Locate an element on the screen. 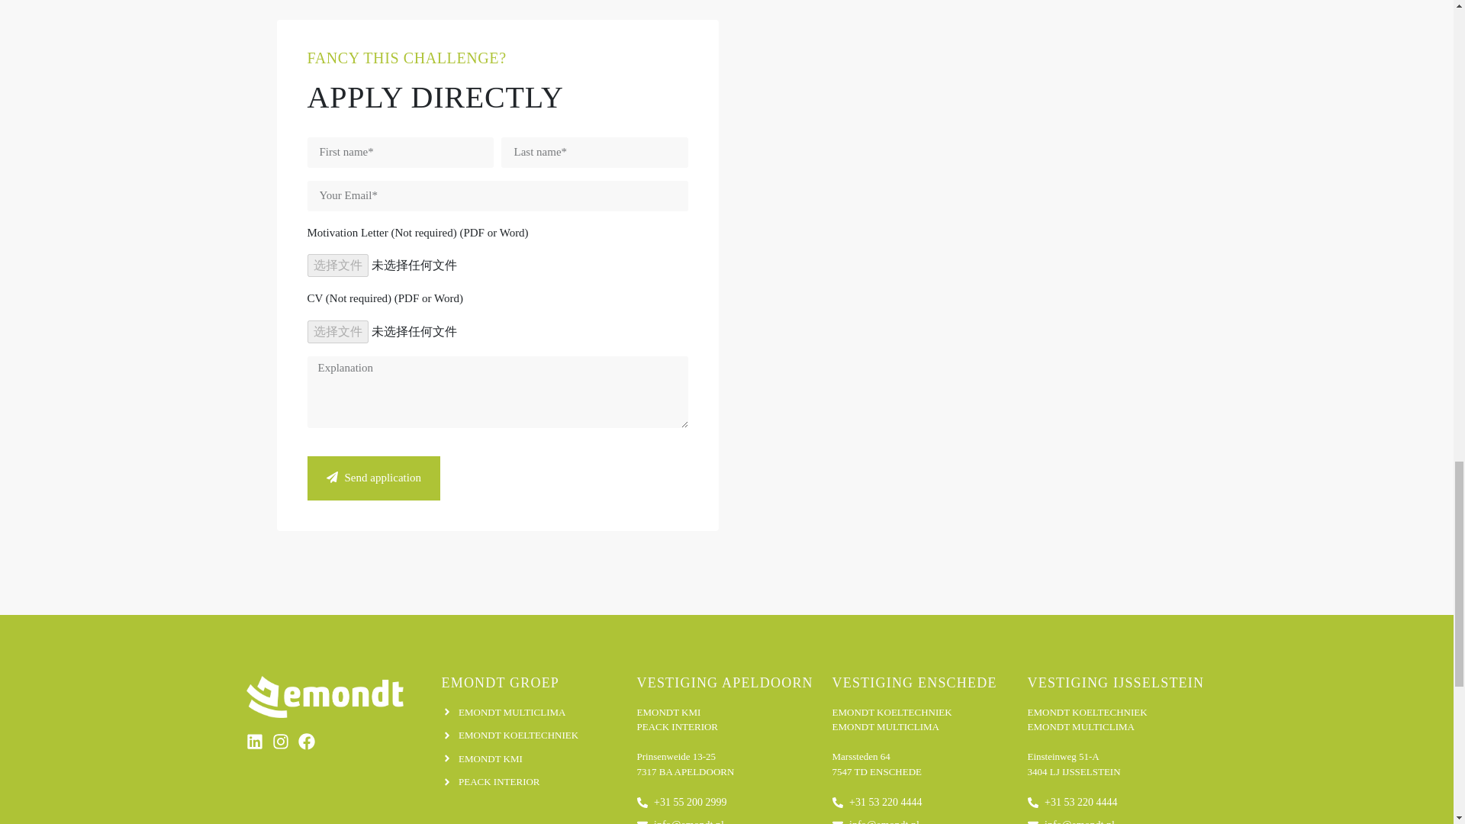 The image size is (1465, 824). EMONDT KMI is located at coordinates (531, 758).